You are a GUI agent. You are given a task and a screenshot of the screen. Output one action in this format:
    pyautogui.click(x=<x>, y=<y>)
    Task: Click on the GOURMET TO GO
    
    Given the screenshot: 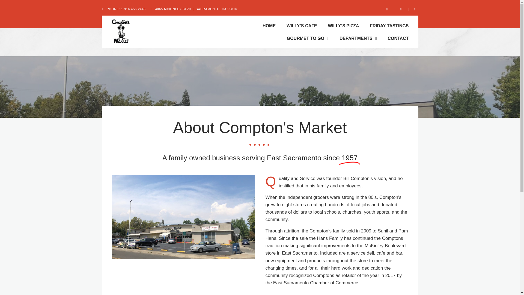 What is the action you would take?
    pyautogui.click(x=308, y=38)
    